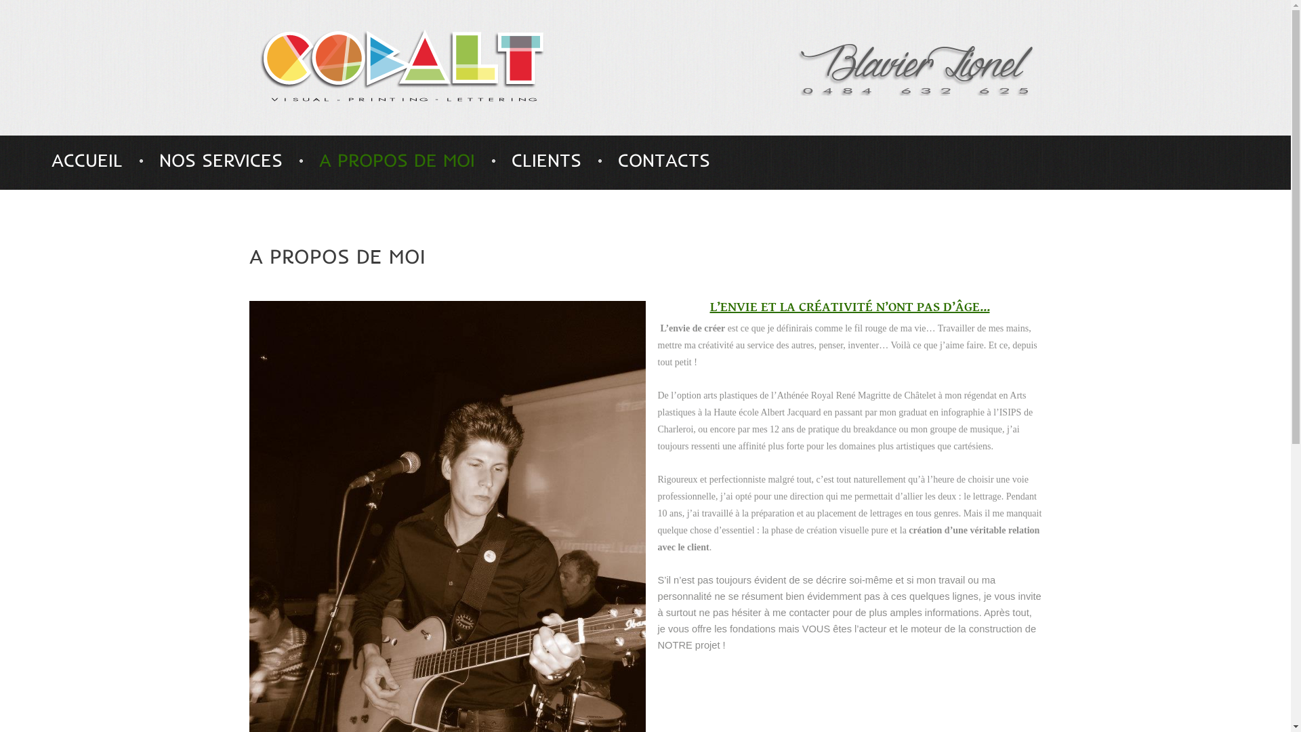  I want to click on ACCUEIL, so click(87, 160).